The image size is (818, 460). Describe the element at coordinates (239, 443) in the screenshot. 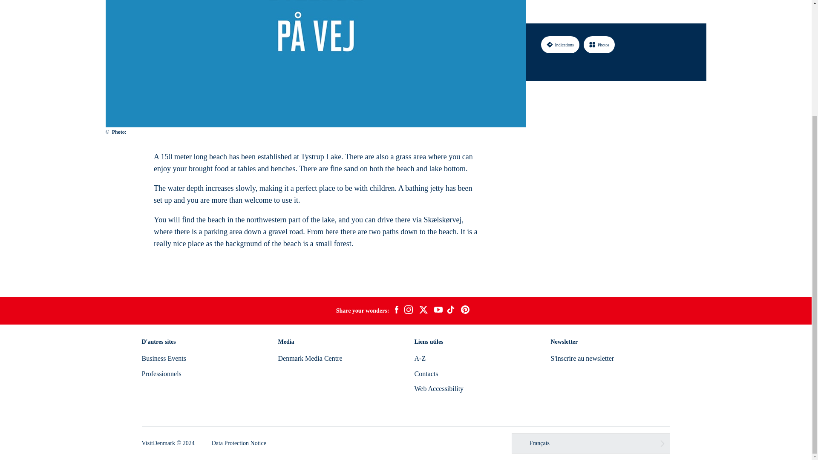

I see `Data Protection Notice` at that location.